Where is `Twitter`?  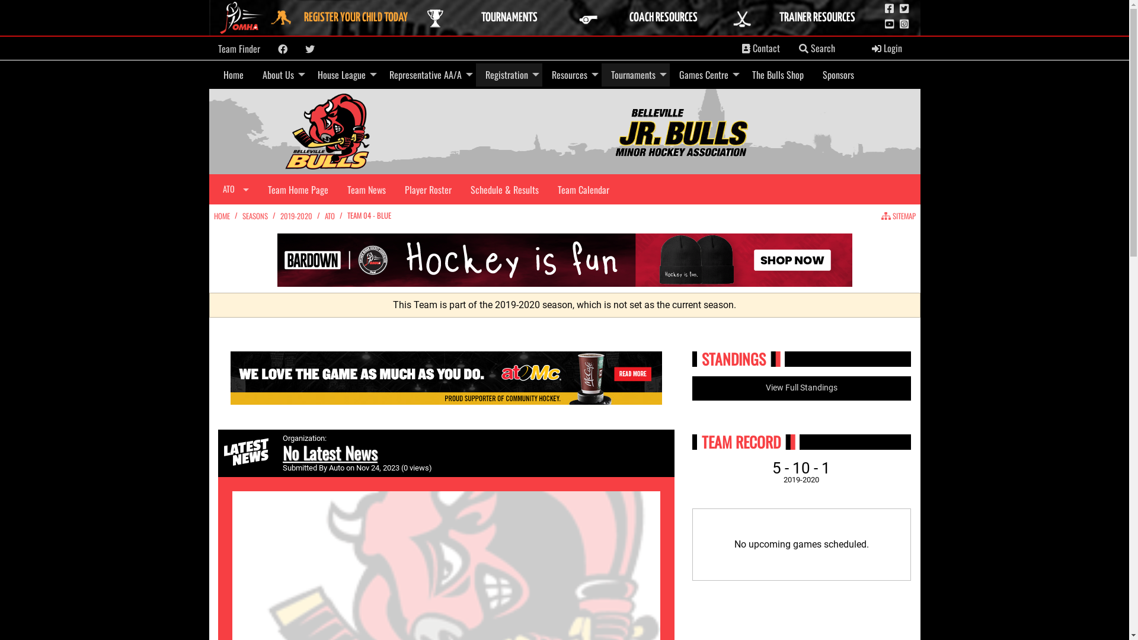
Twitter is located at coordinates (309, 49).